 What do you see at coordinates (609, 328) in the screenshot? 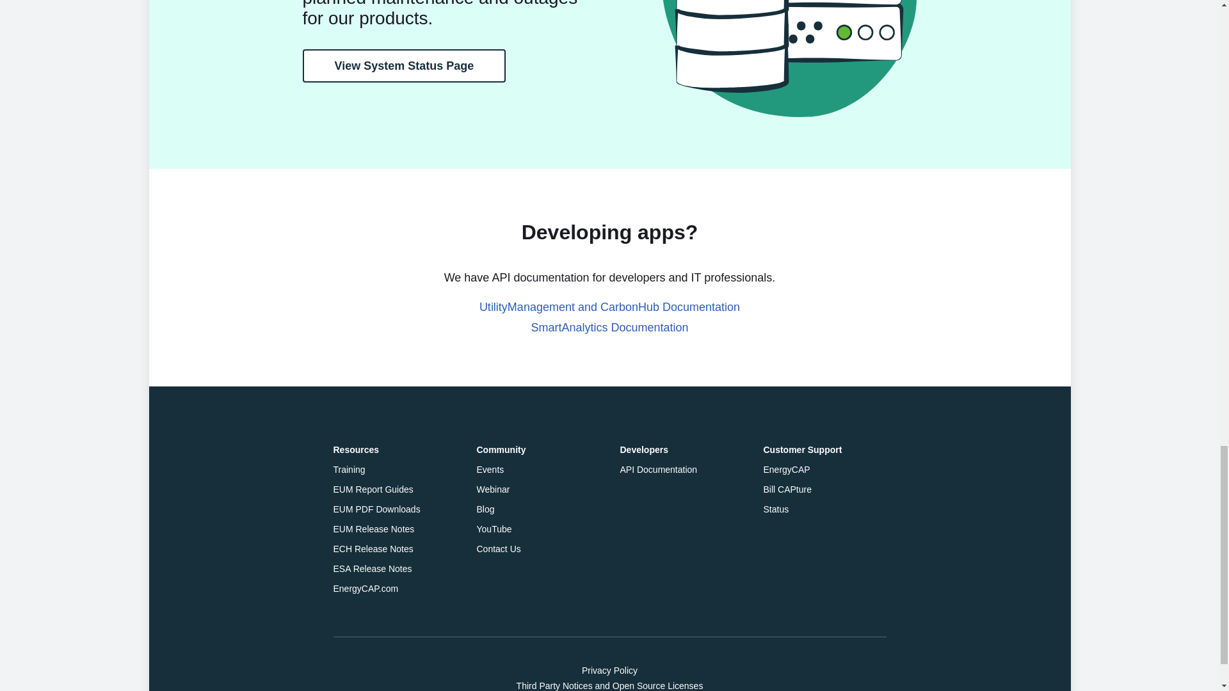
I see `SmartAnalytics Documentation` at bounding box center [609, 328].